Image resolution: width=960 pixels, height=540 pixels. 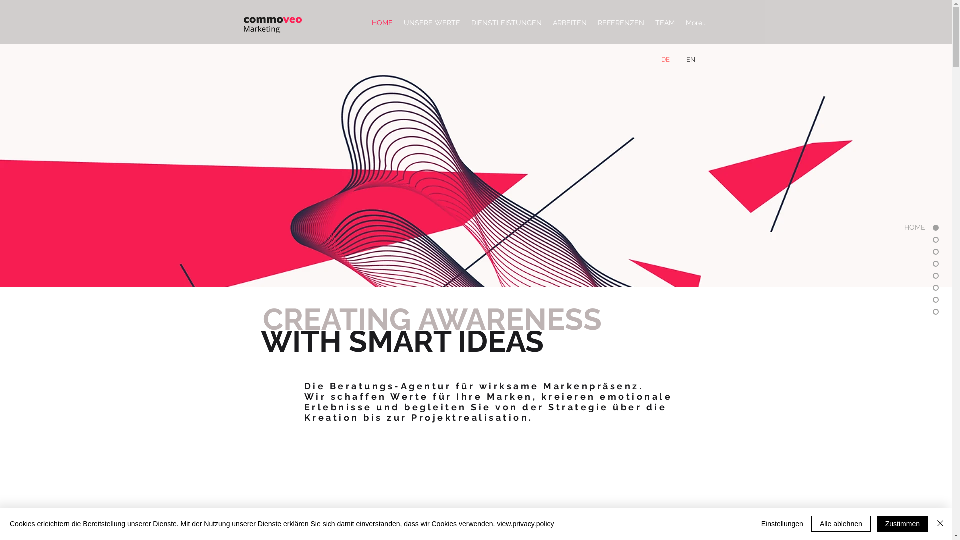 What do you see at coordinates (897, 228) in the screenshot?
I see `HOME` at bounding box center [897, 228].